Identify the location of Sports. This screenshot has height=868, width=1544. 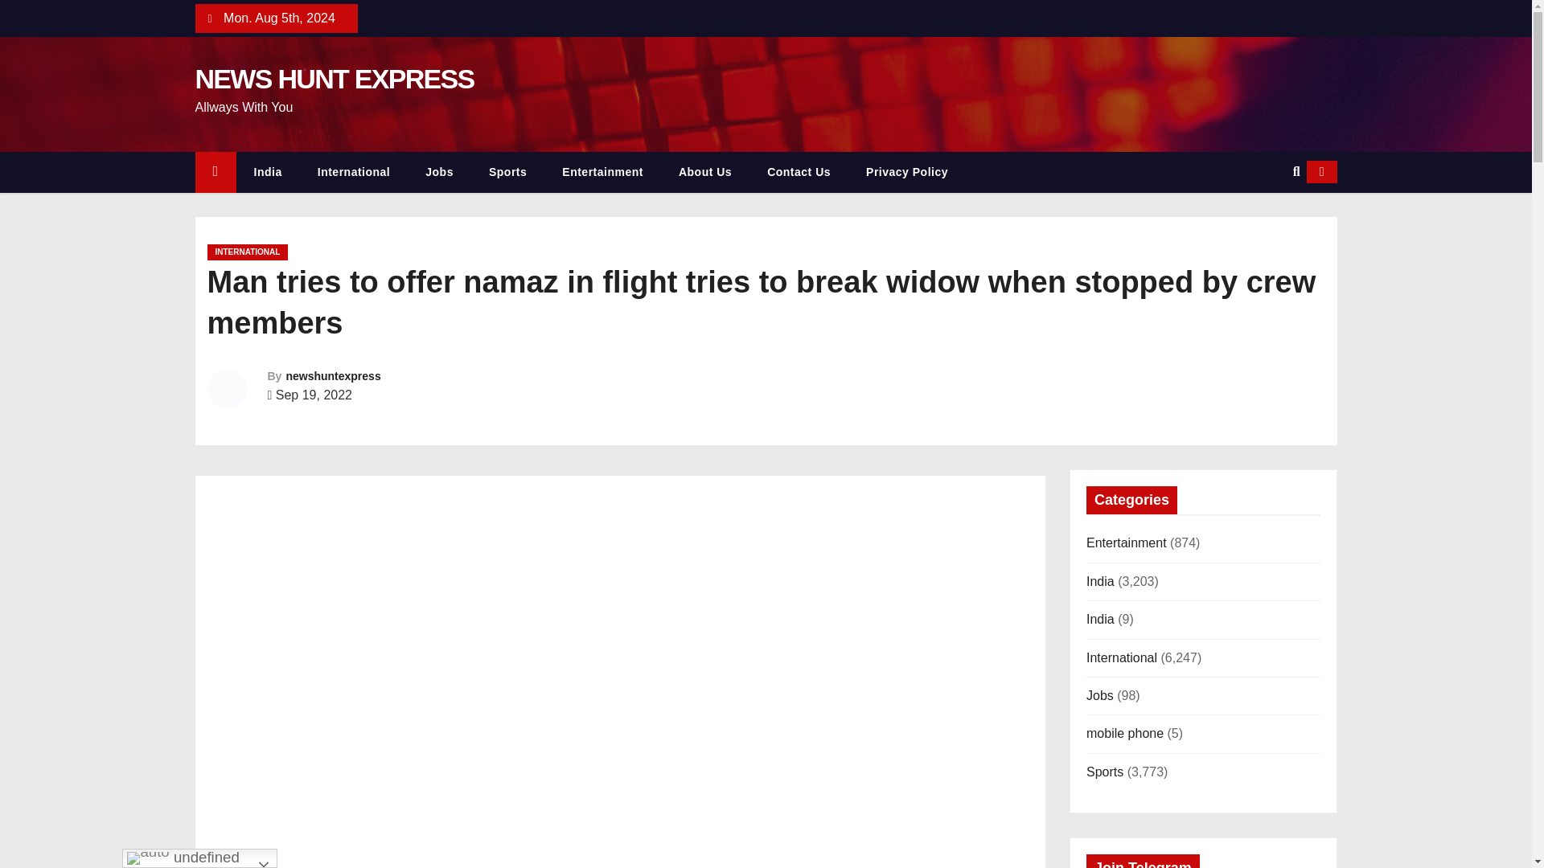
(507, 172).